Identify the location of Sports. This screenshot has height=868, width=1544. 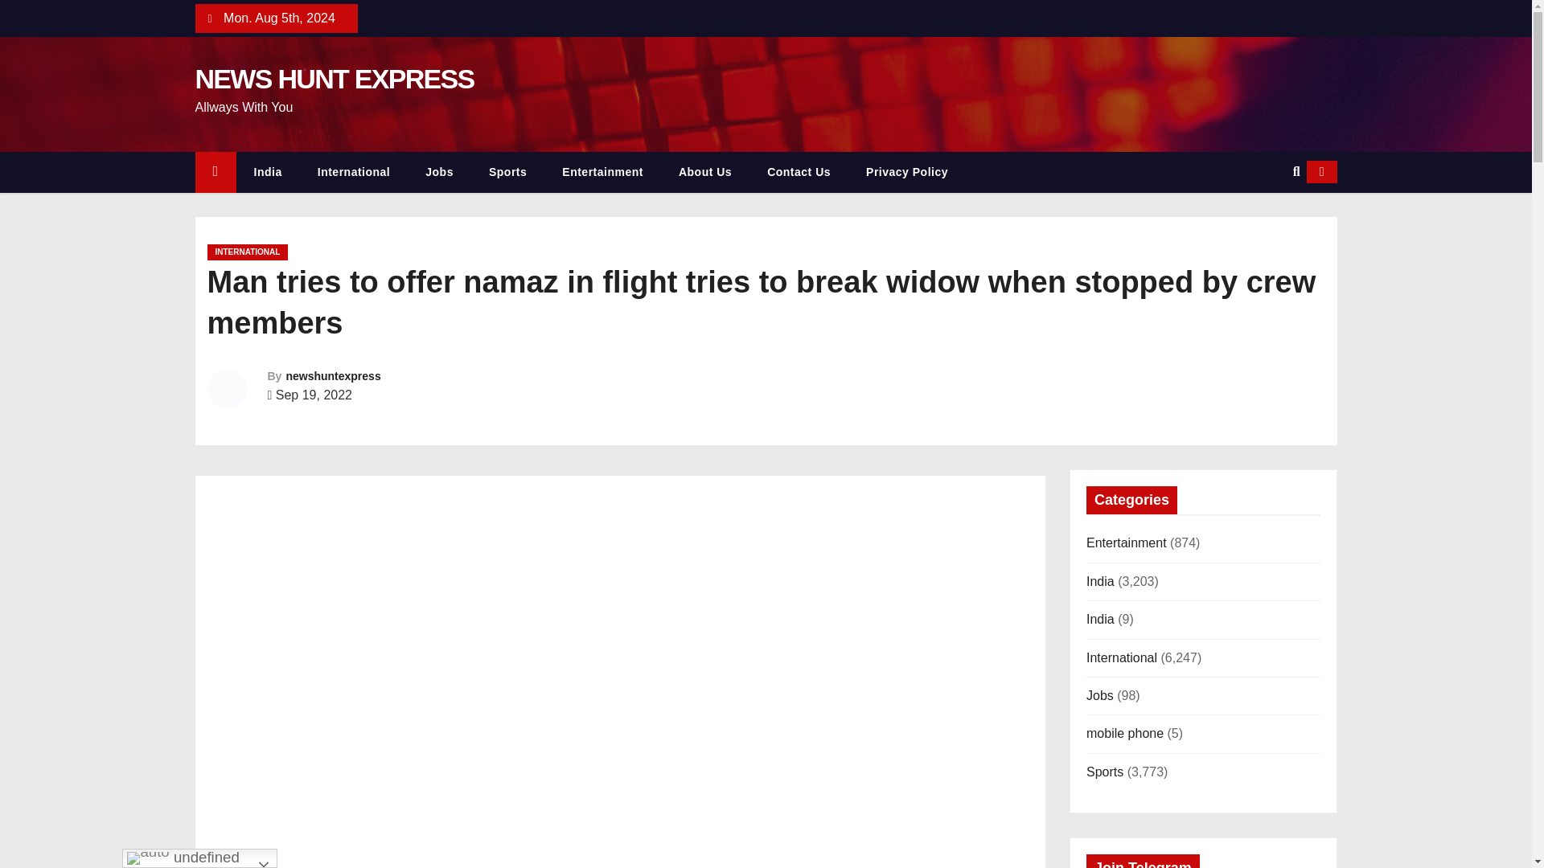
(507, 172).